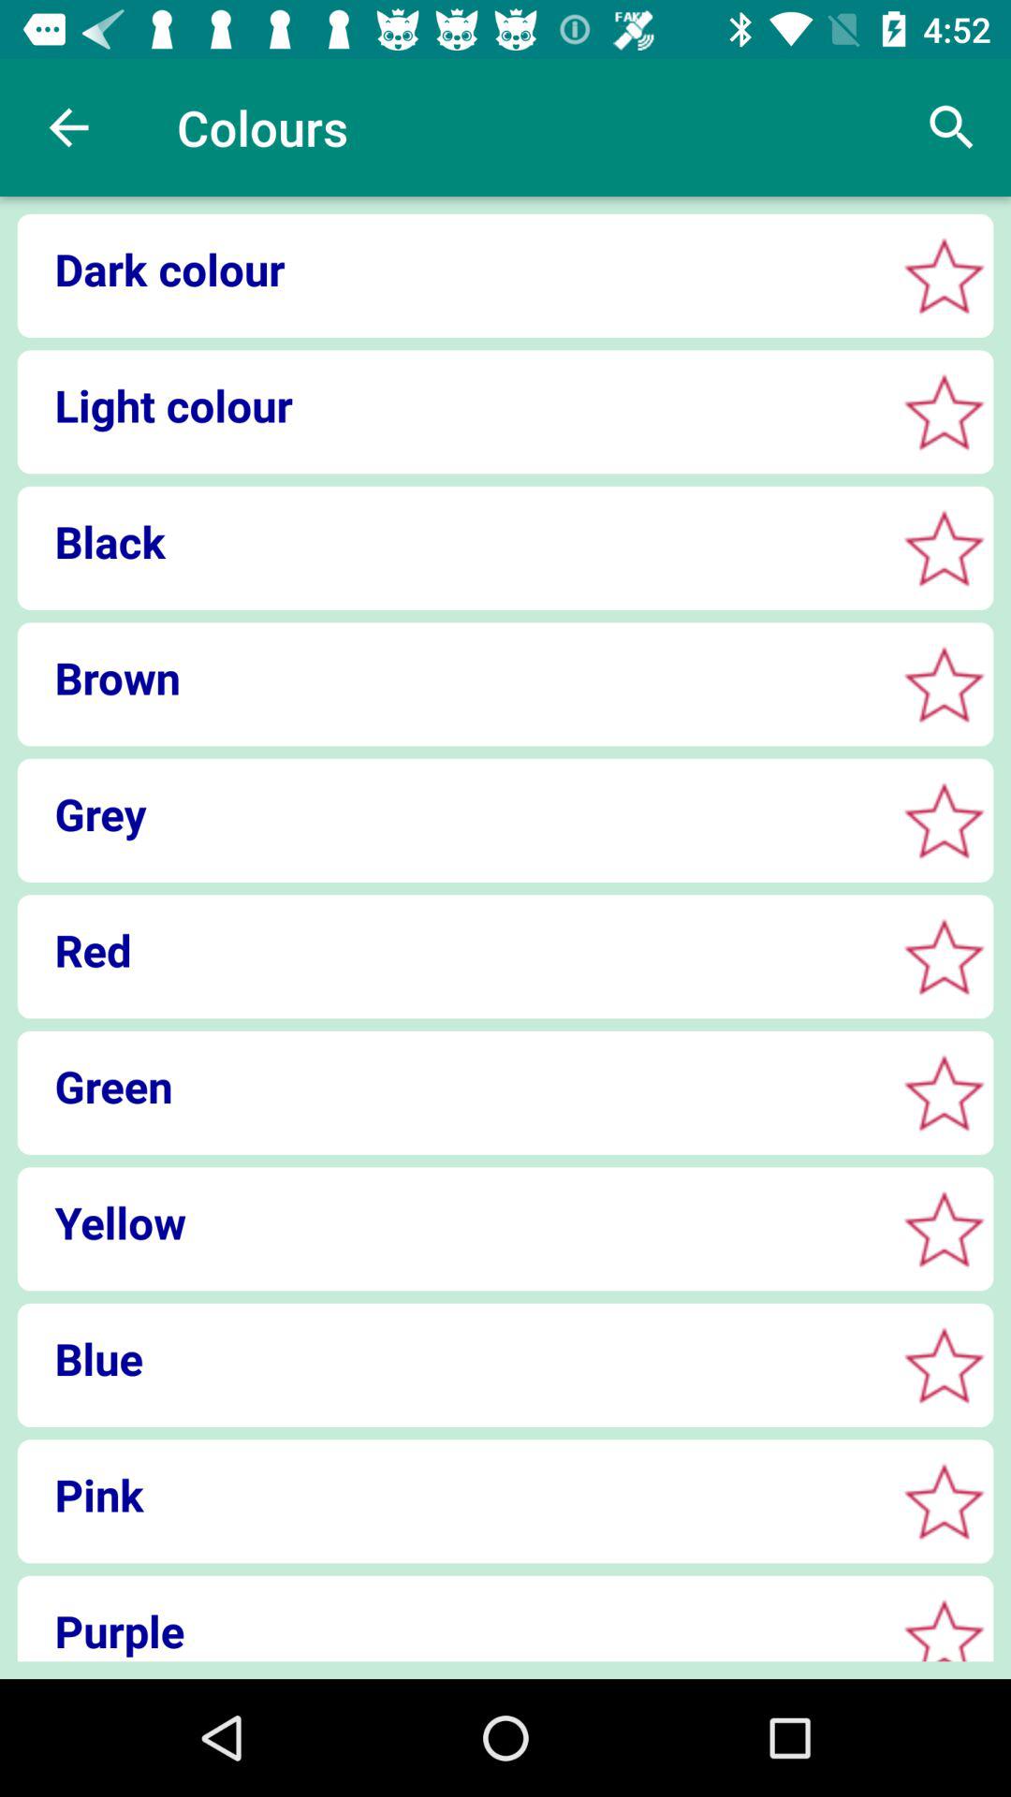 The image size is (1011, 1797). What do you see at coordinates (944, 1365) in the screenshot?
I see `a place to choose to give the color blue a gold star` at bounding box center [944, 1365].